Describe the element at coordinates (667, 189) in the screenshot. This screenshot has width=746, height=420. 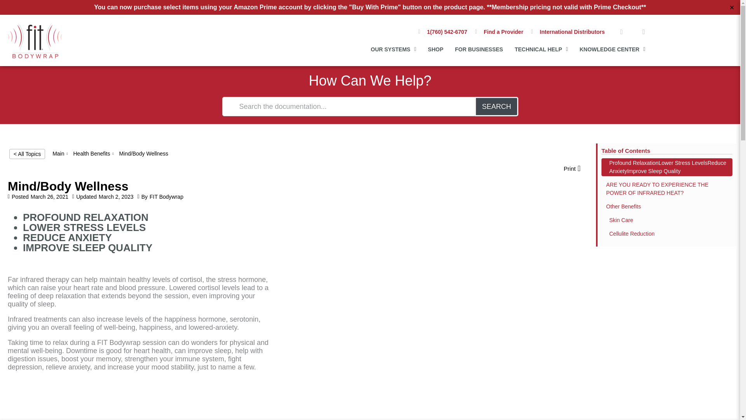
I see `ARE YOU READY TO EXPERIENCE THE POWER OF INFRARED HEAT?` at that location.